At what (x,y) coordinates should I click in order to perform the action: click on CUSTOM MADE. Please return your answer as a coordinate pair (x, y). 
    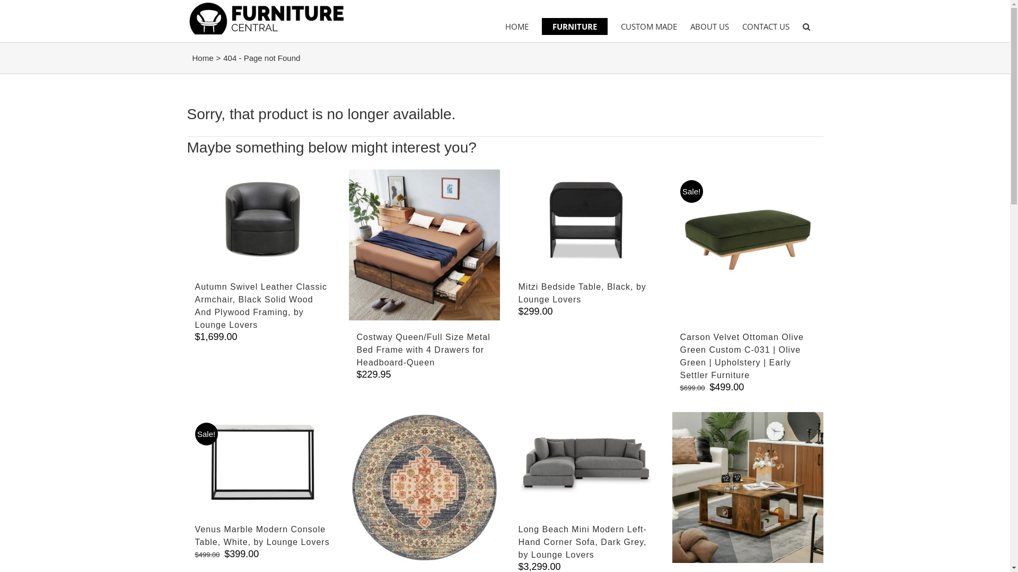
    Looking at the image, I should click on (648, 26).